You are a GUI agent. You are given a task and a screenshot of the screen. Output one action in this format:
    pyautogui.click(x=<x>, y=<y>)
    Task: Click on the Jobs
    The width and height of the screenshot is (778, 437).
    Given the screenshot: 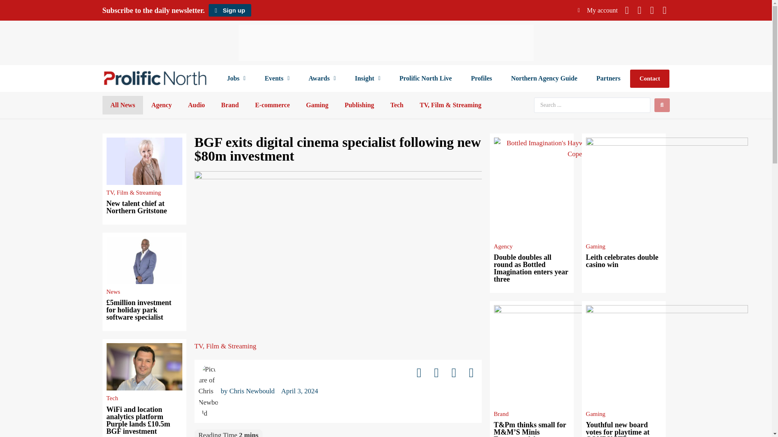 What is the action you would take?
    pyautogui.click(x=236, y=78)
    